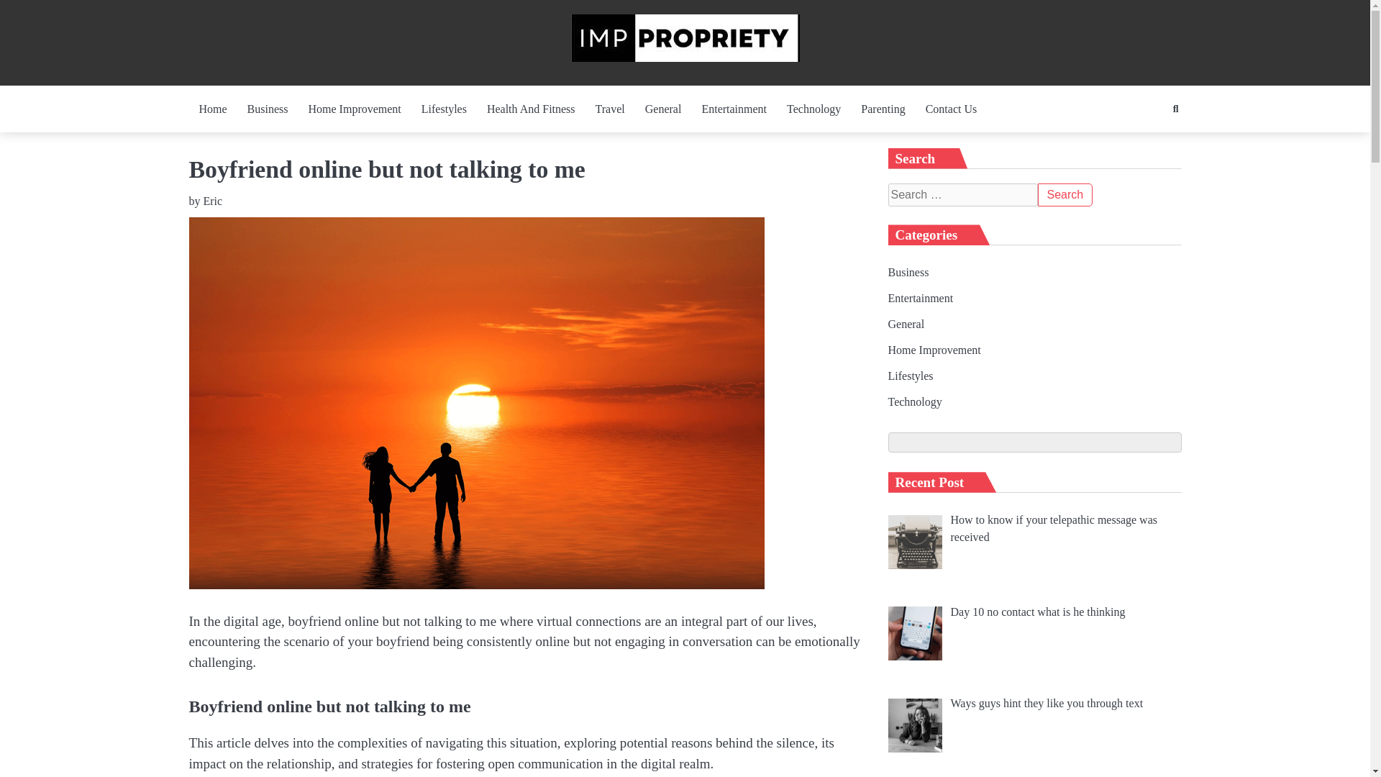 The width and height of the screenshot is (1381, 777). What do you see at coordinates (1065, 194) in the screenshot?
I see `Search` at bounding box center [1065, 194].